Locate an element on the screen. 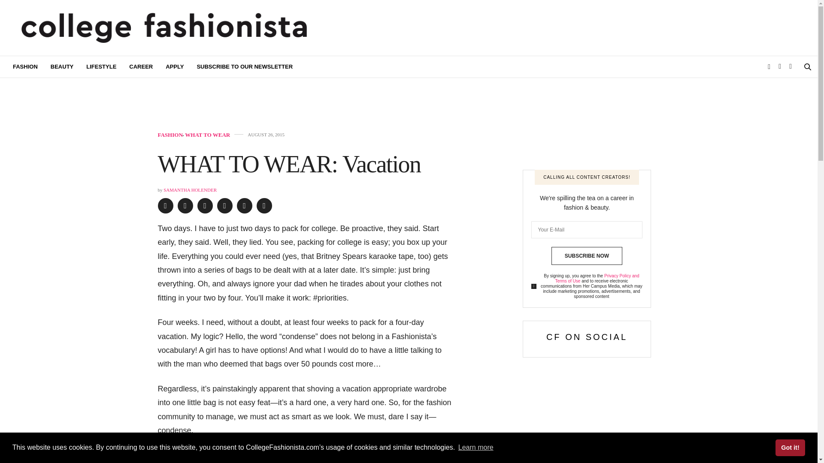 This screenshot has height=463, width=824. BEAUTY is located at coordinates (62, 67).